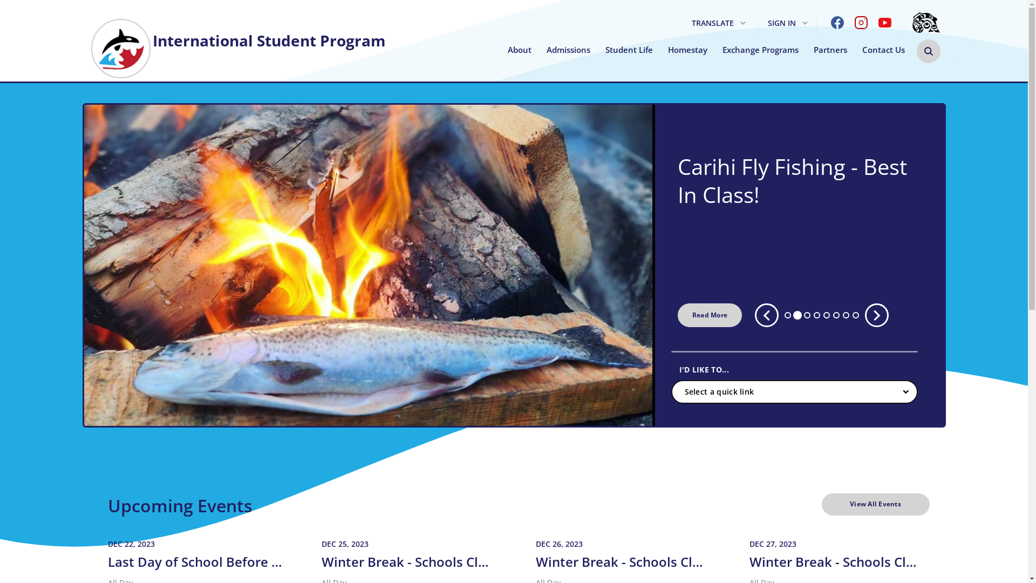 This screenshot has width=1036, height=583. I want to click on 2, so click(798, 315).